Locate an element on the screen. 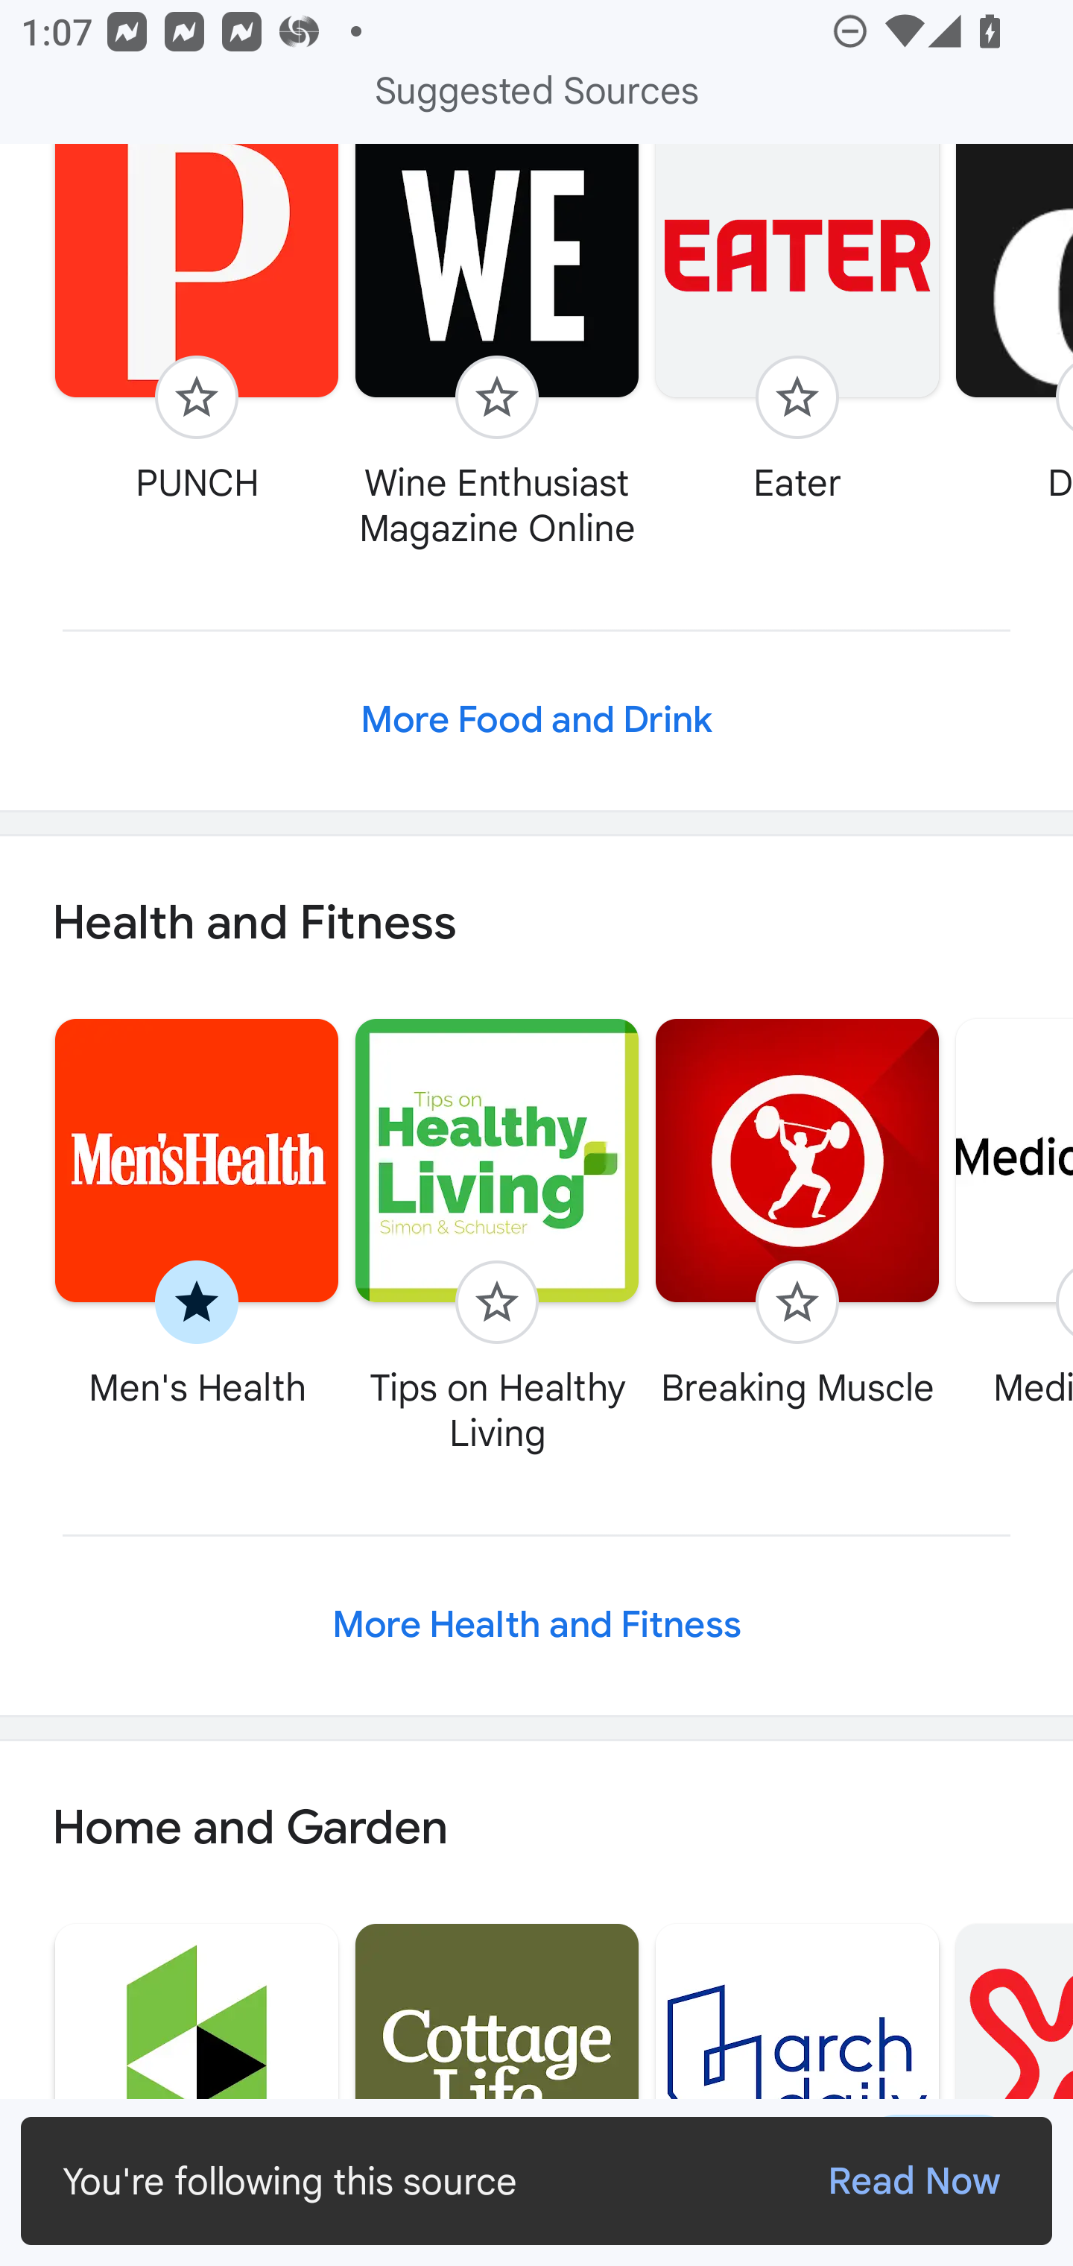  Follow is located at coordinates (797, 1301).